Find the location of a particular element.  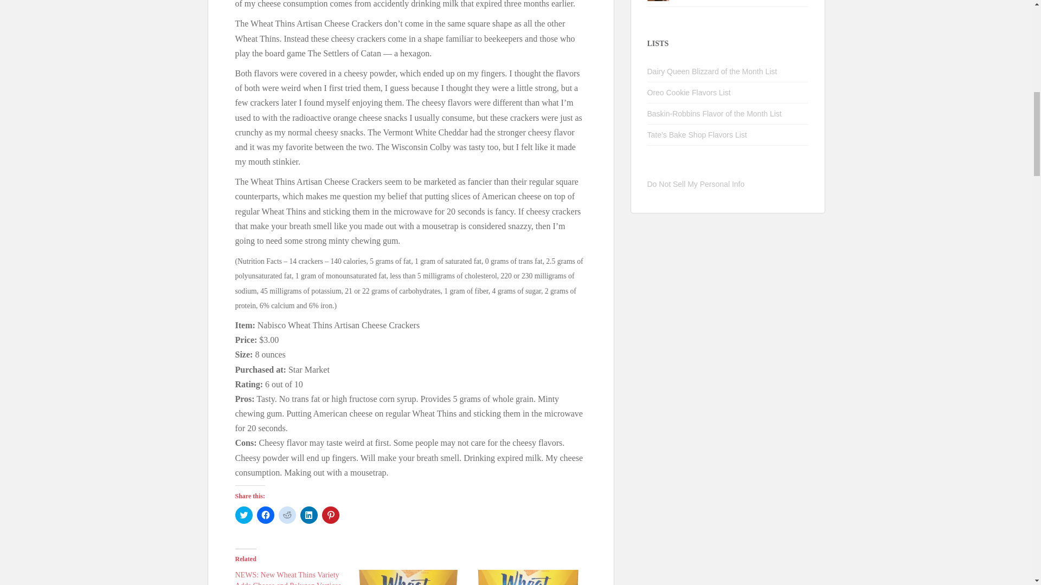

REVIEW: Nabisco Honey Mustard Wheat Thins is located at coordinates (409, 577).